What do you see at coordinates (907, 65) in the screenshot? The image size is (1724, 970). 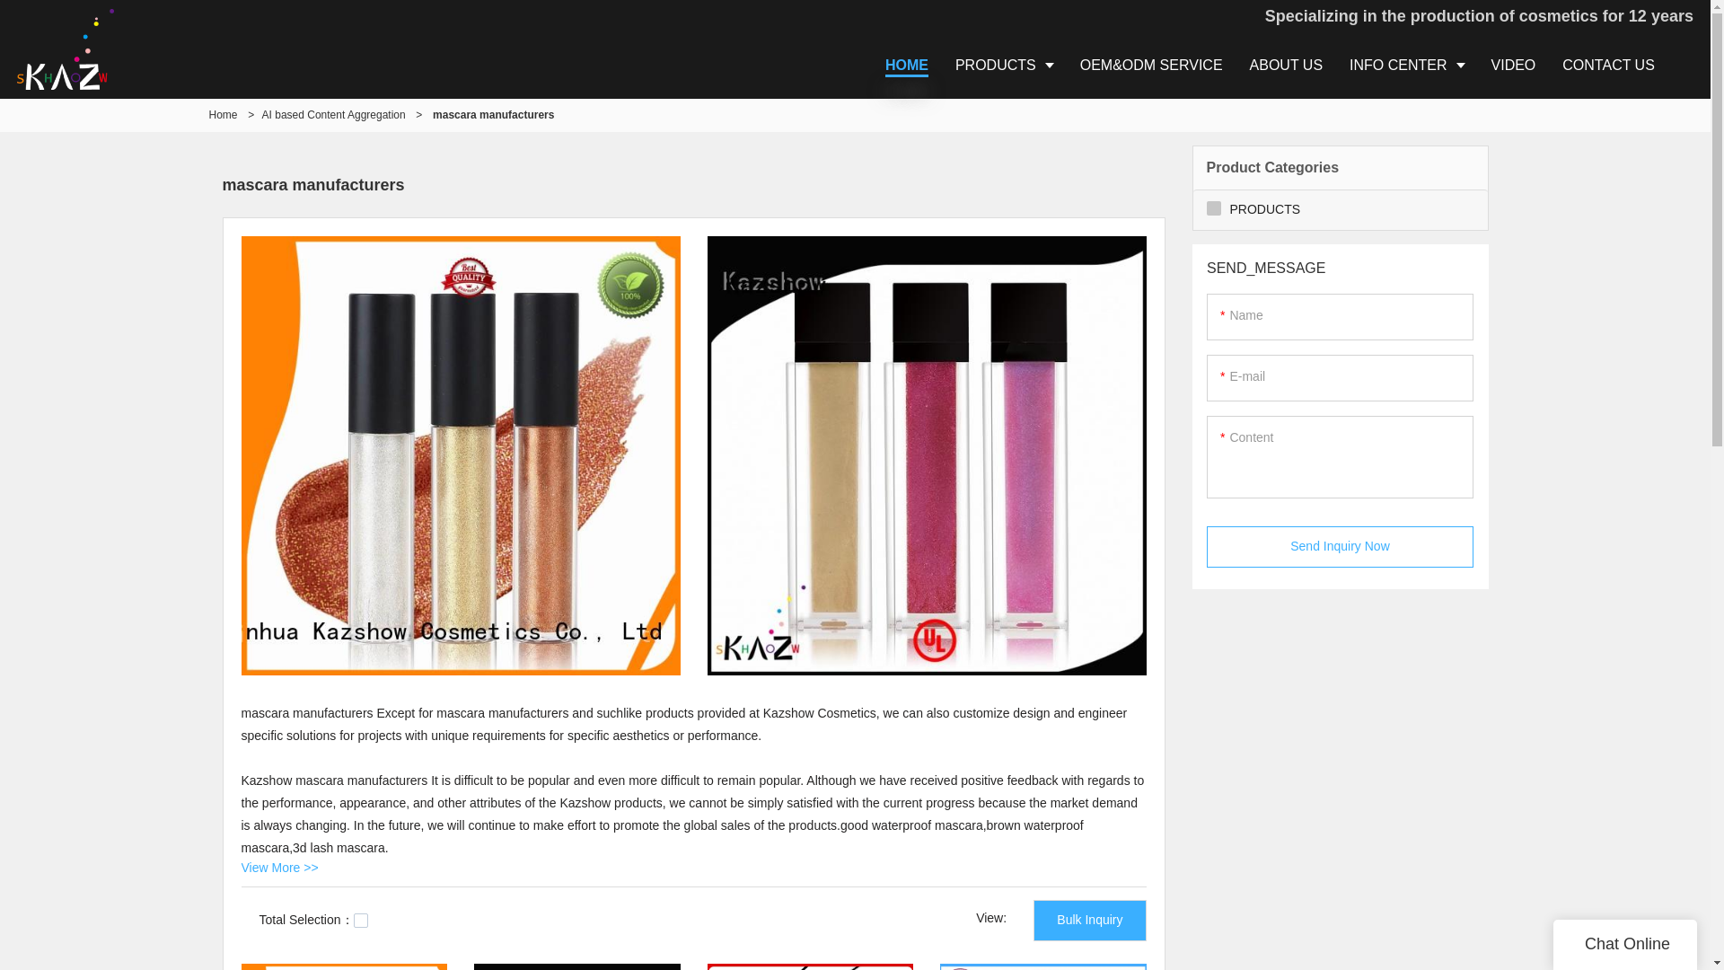 I see `HOME` at bounding box center [907, 65].